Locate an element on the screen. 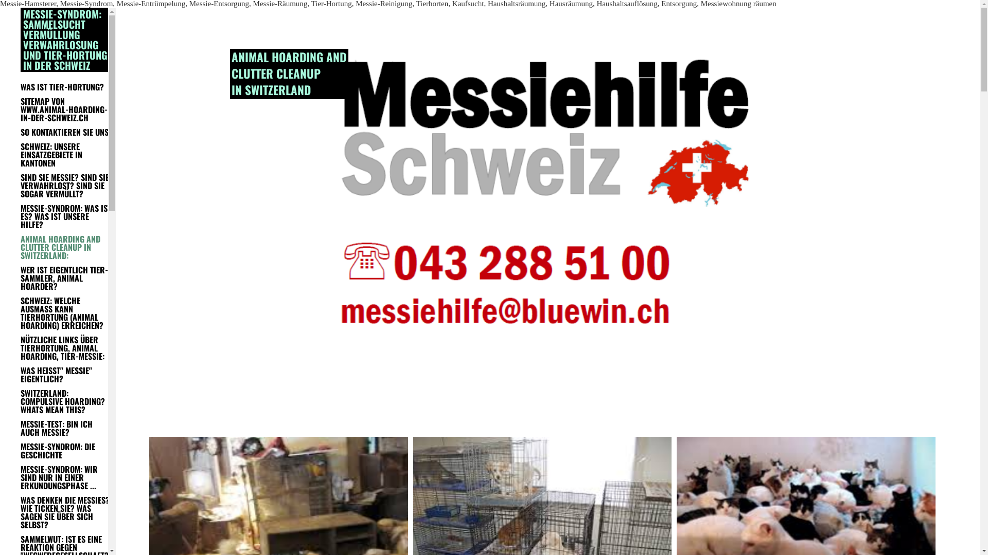 The height and width of the screenshot is (555, 988). ANIMAL HOARDING AND CLUTTER CLEANUP IN SWITZERLAND: is located at coordinates (66, 247).